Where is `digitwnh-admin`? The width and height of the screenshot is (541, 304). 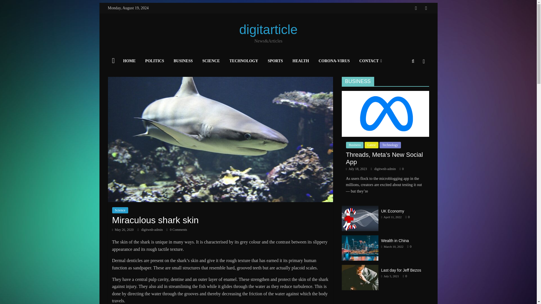
digitwnh-admin is located at coordinates (152, 229).